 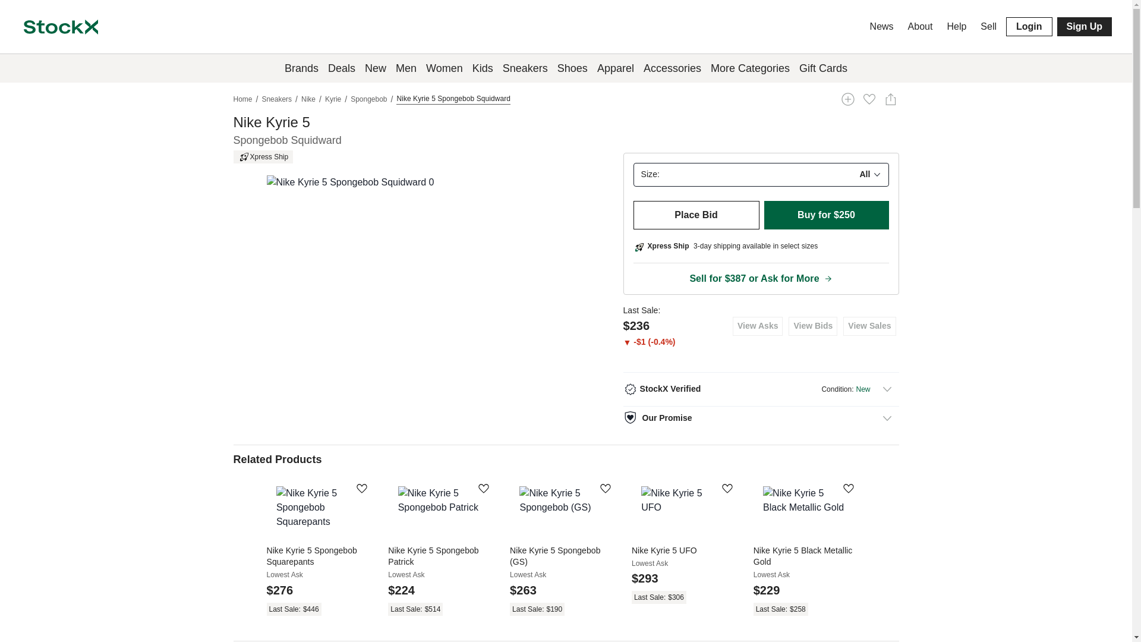 What do you see at coordinates (1029, 26) in the screenshot?
I see `Login` at bounding box center [1029, 26].